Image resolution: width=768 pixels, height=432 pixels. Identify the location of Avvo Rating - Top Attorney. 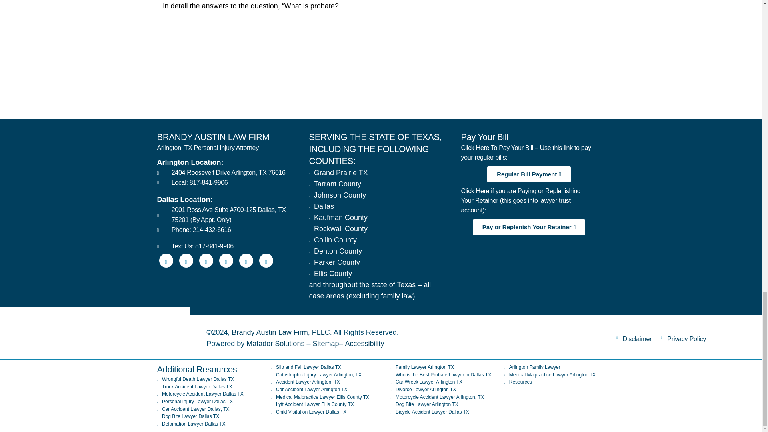
(201, 85).